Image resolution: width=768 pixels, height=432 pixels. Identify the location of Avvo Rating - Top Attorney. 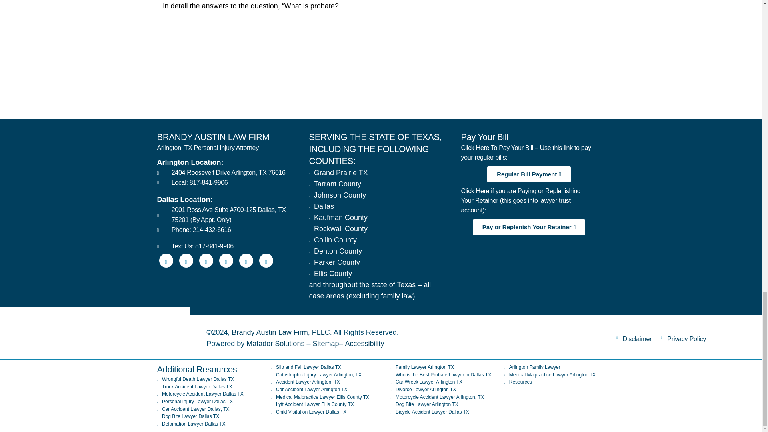
(201, 85).